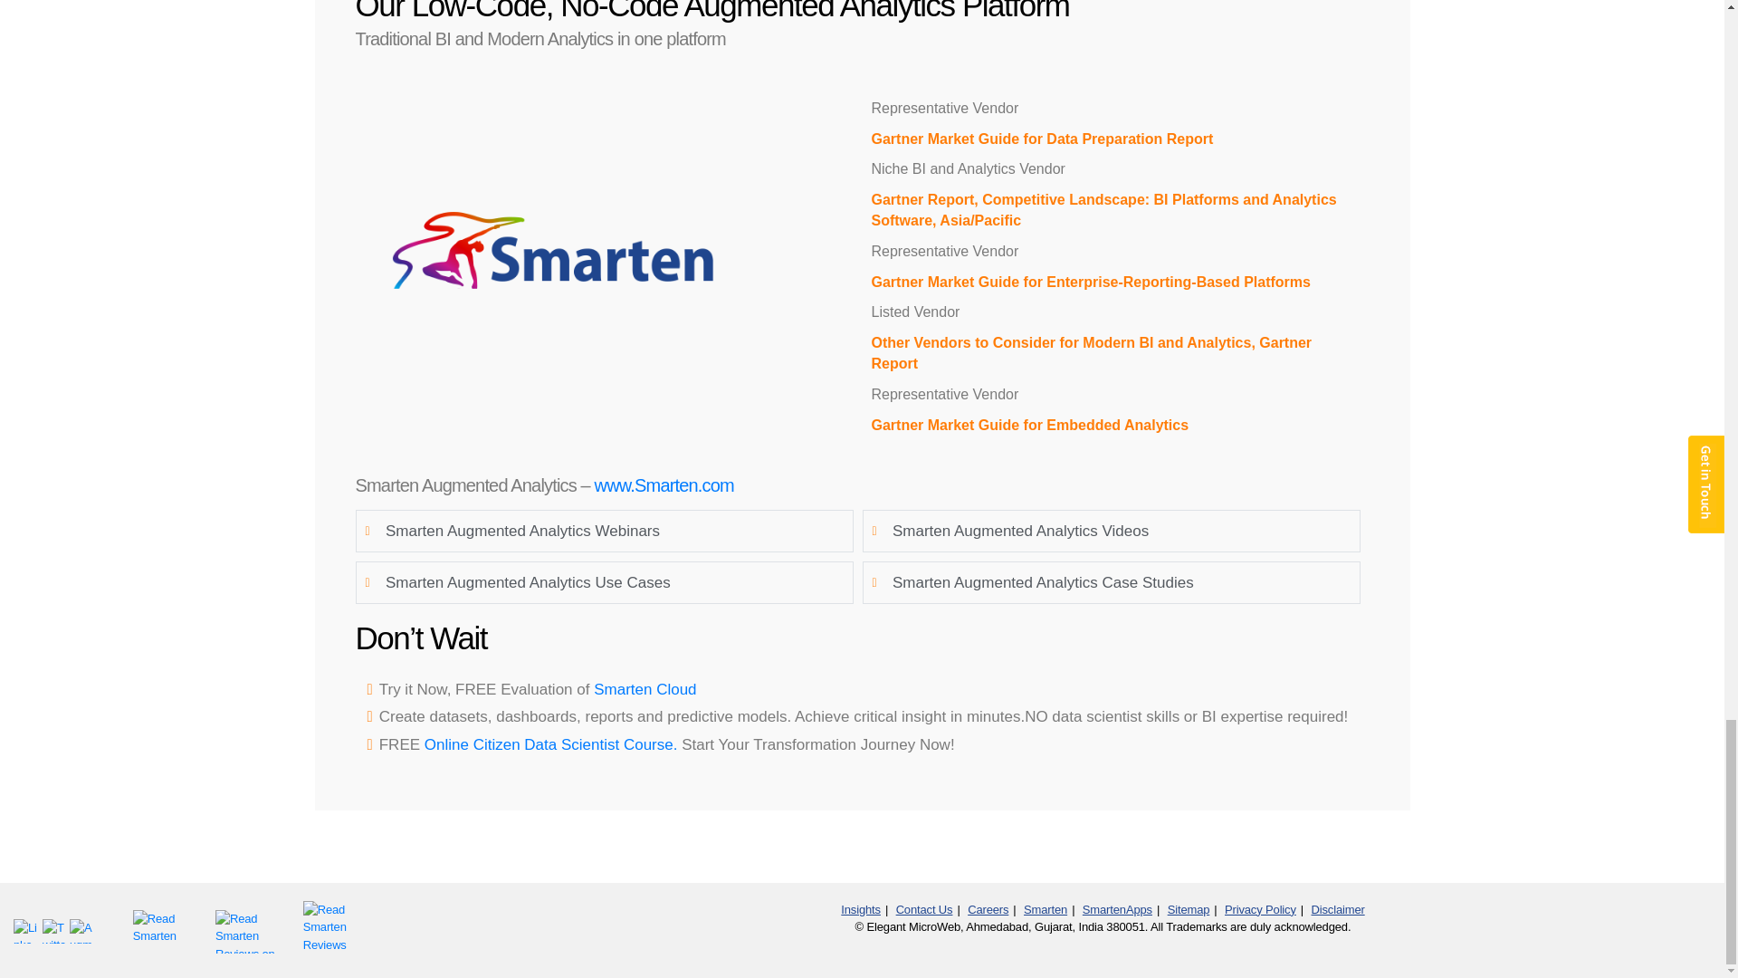  Describe the element at coordinates (329, 929) in the screenshot. I see `Read Smarten Reviews on GetApp` at that location.